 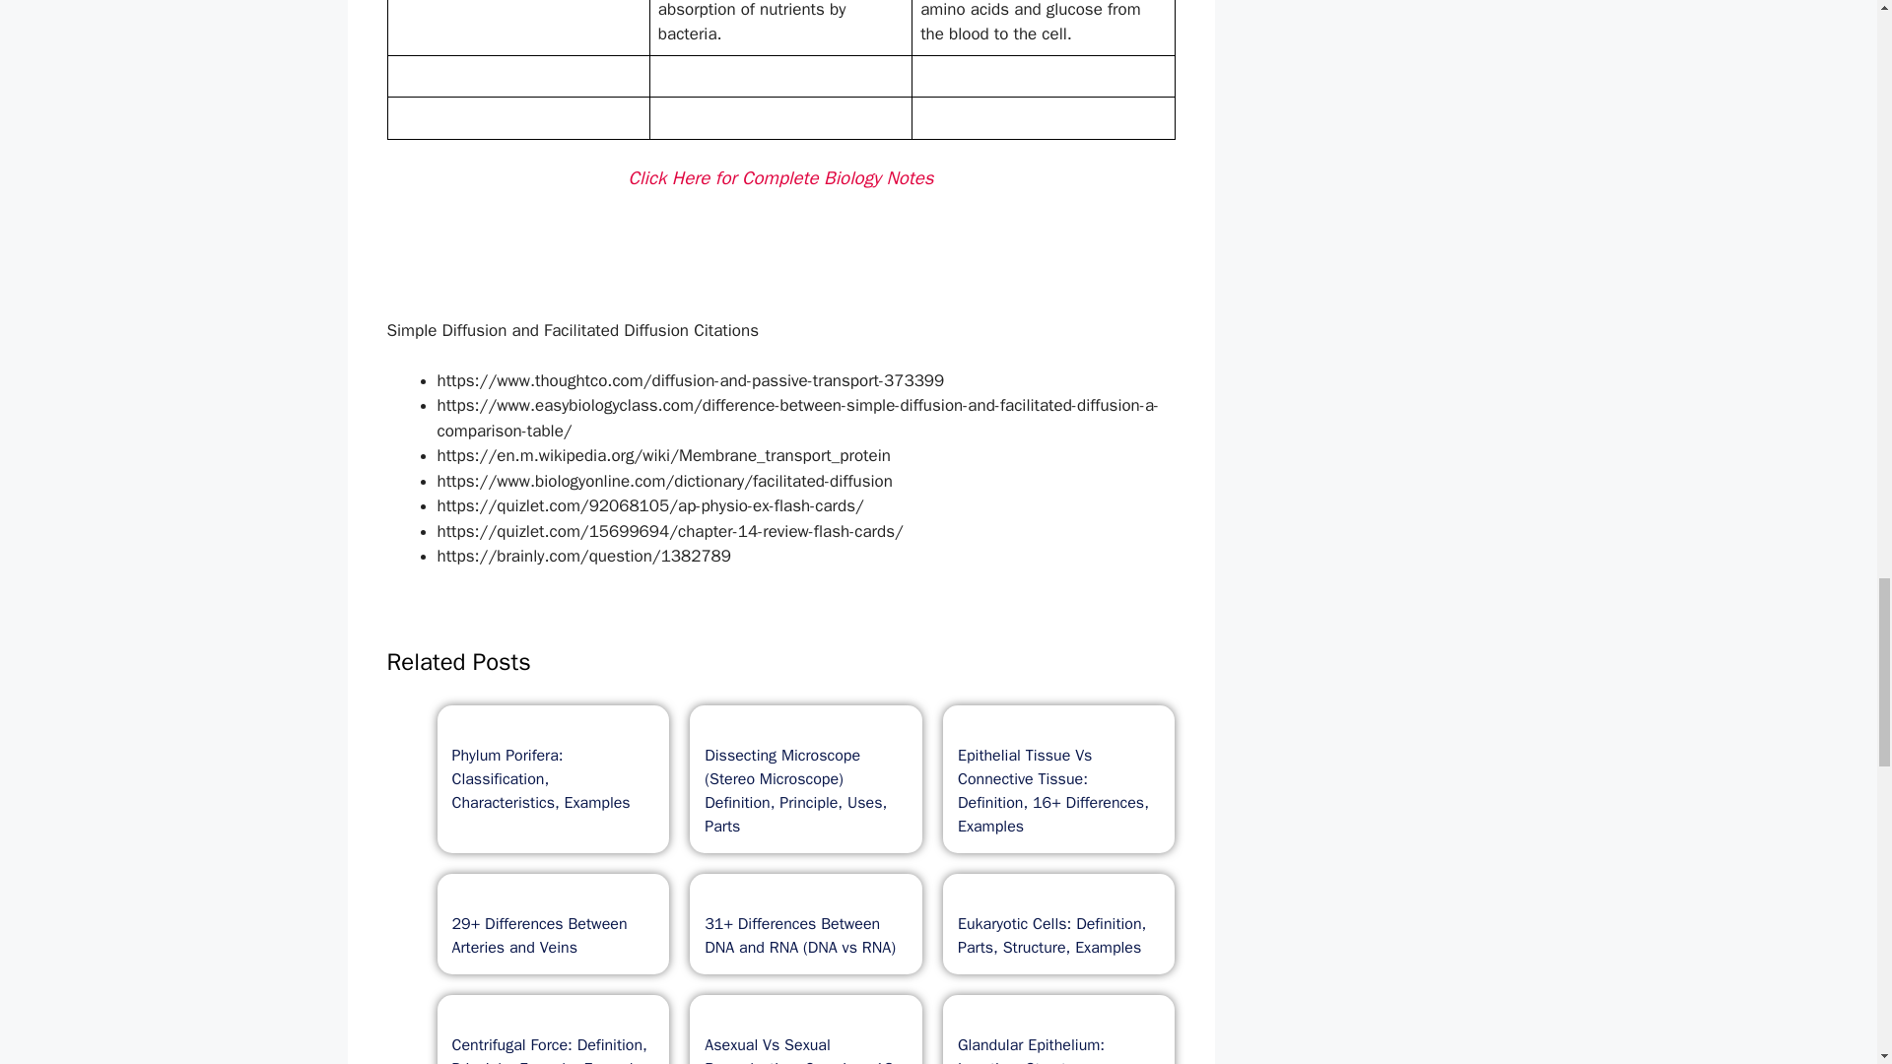 What do you see at coordinates (540, 779) in the screenshot?
I see `Phylum Porifera: Classification, Characteristics, Examples` at bounding box center [540, 779].